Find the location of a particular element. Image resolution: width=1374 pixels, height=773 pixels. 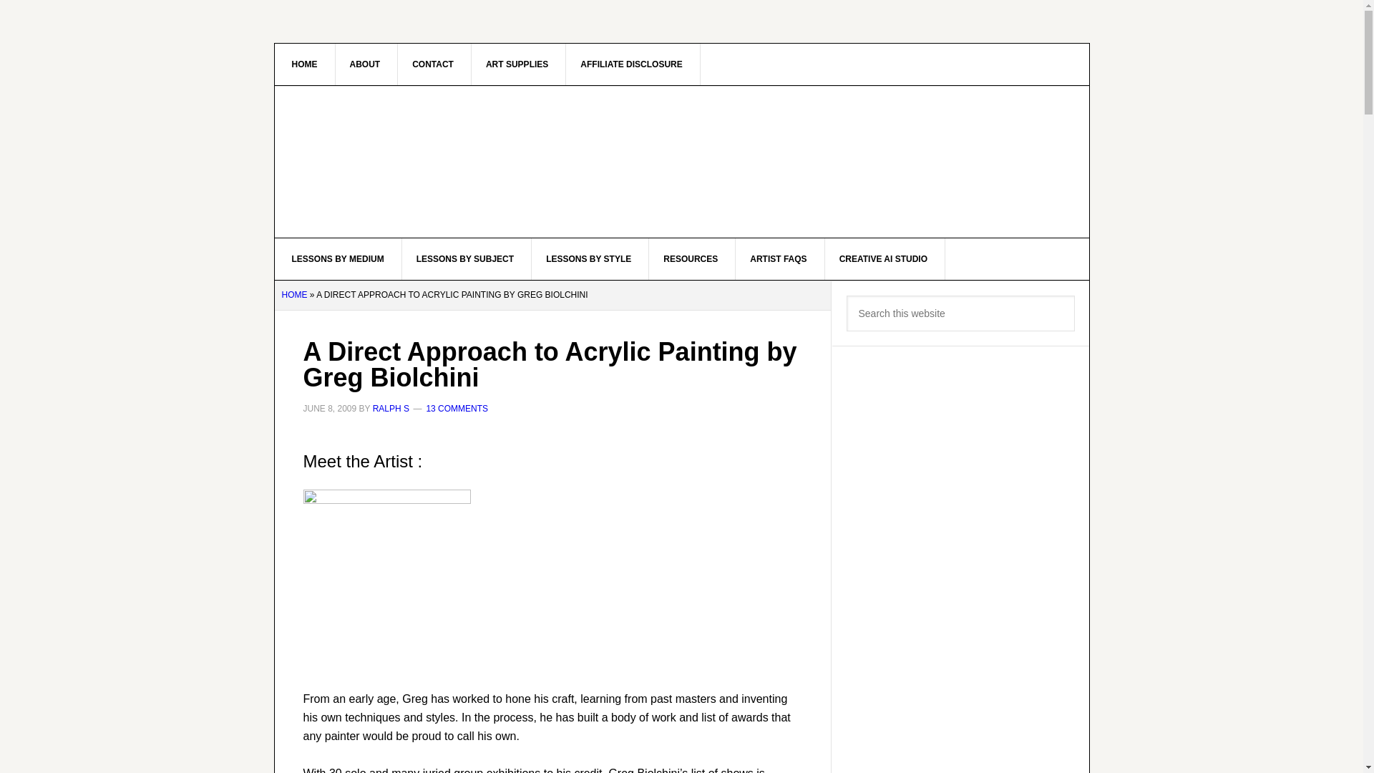

CONTACT is located at coordinates (433, 64).